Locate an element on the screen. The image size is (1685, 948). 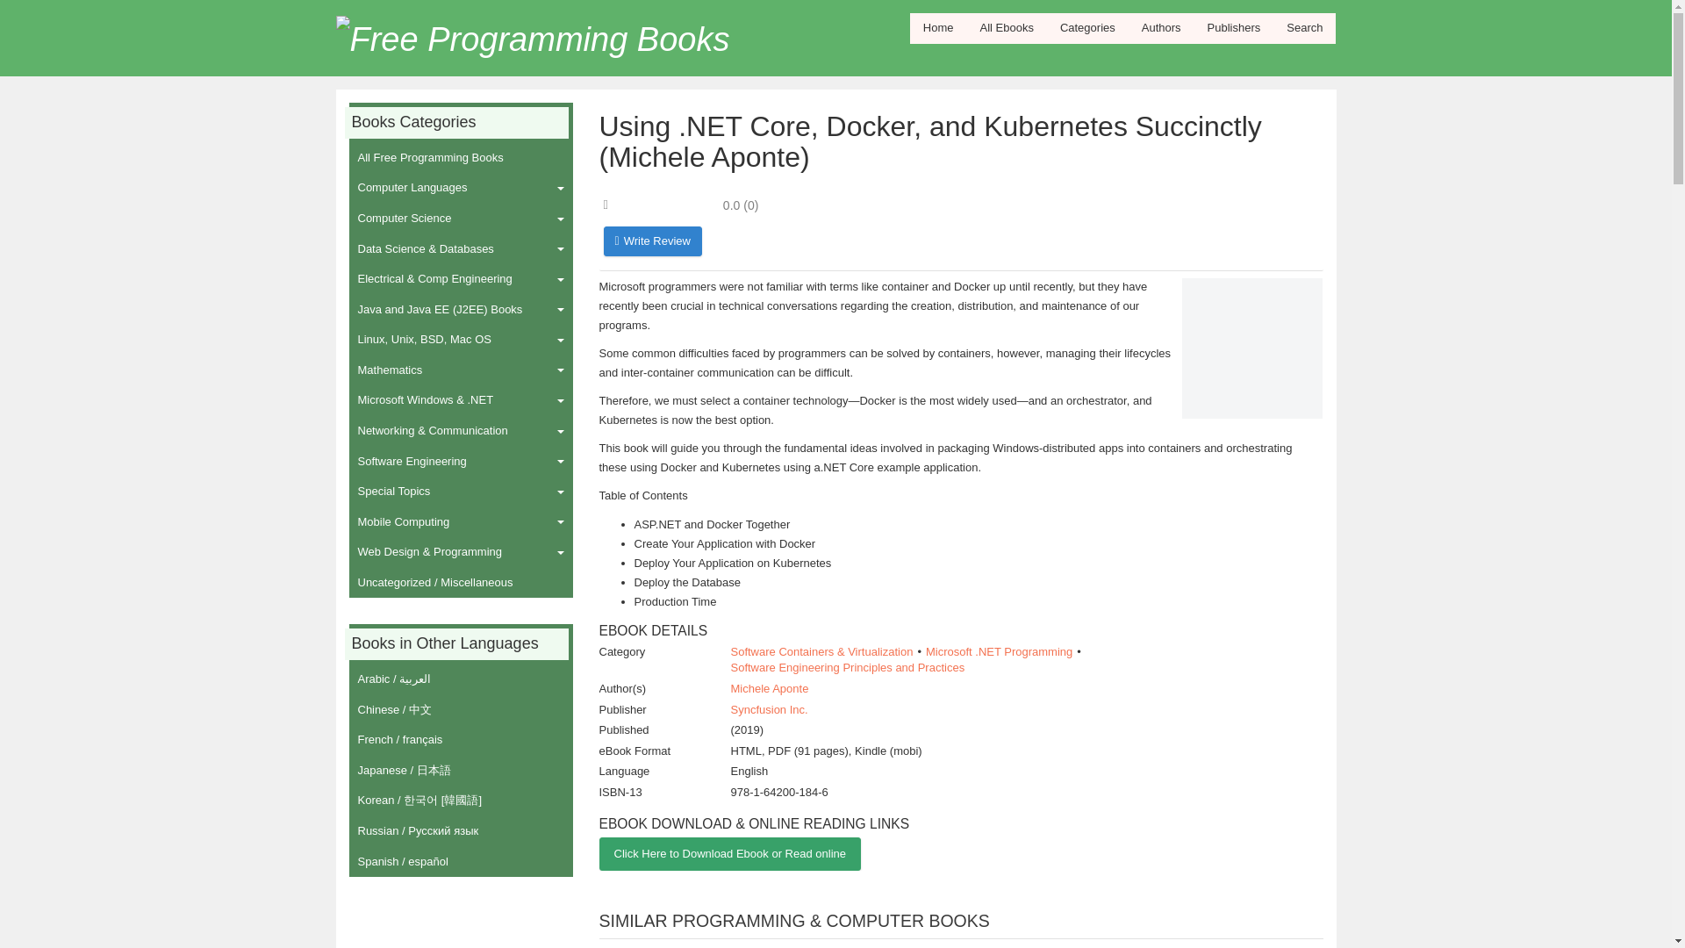
Microsoft .NET Programming is located at coordinates (999, 651).